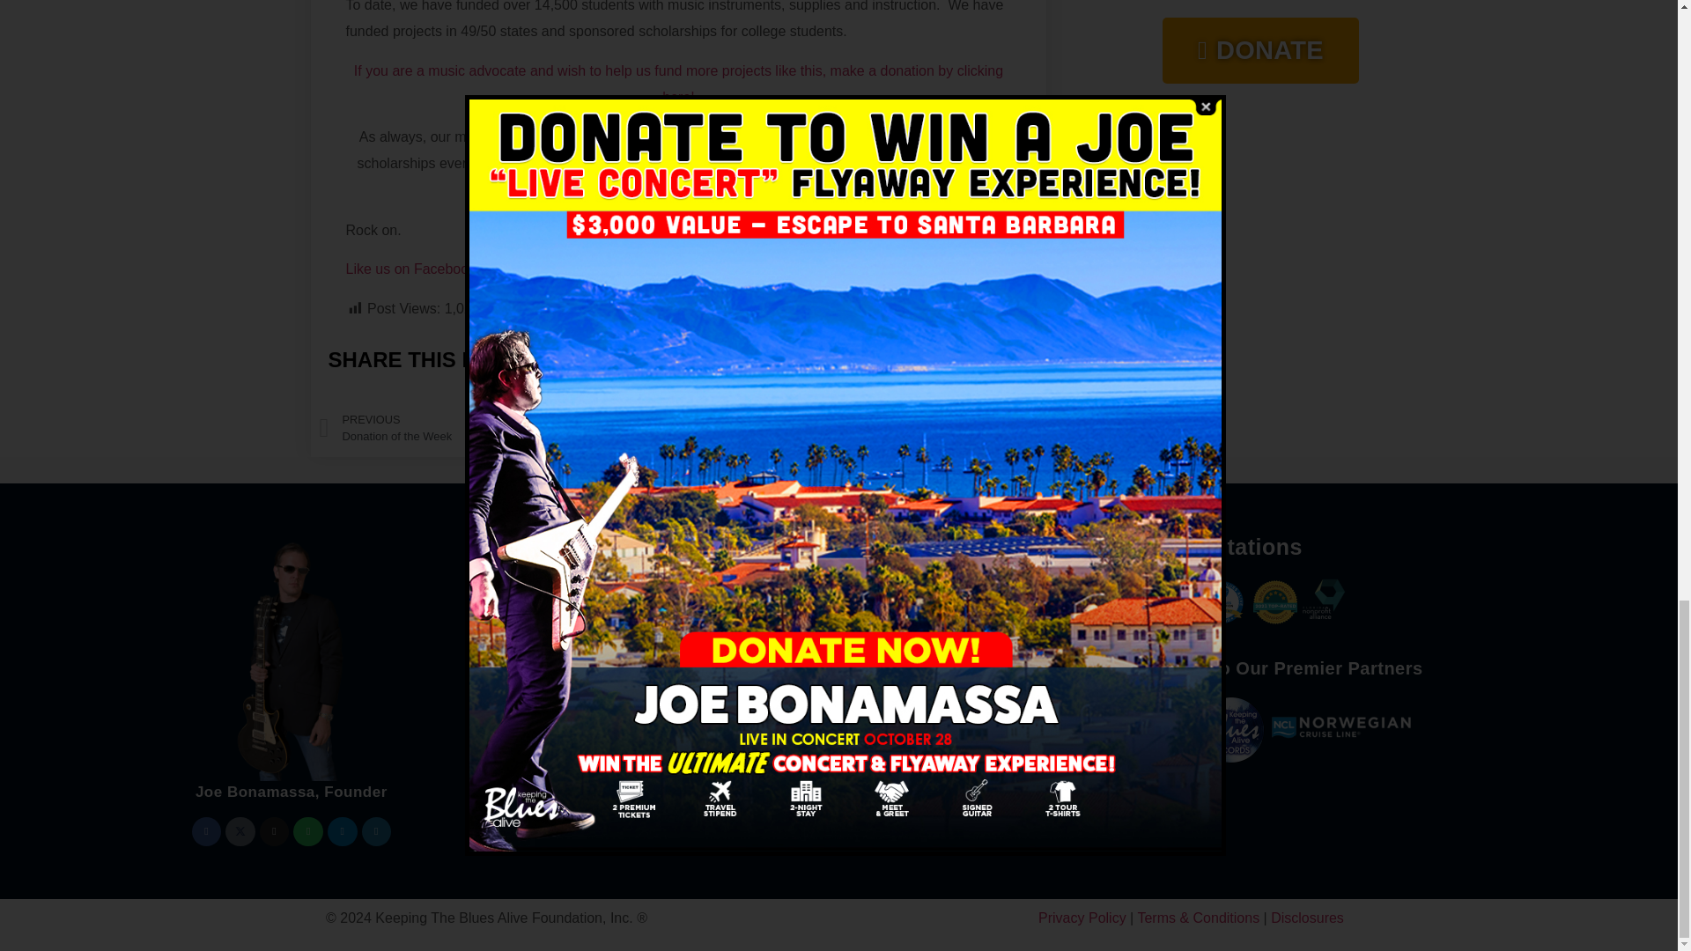  What do you see at coordinates (828, 176) in the screenshot?
I see `Keeping The Blues Alive Foundation Donation Stories!` at bounding box center [828, 176].